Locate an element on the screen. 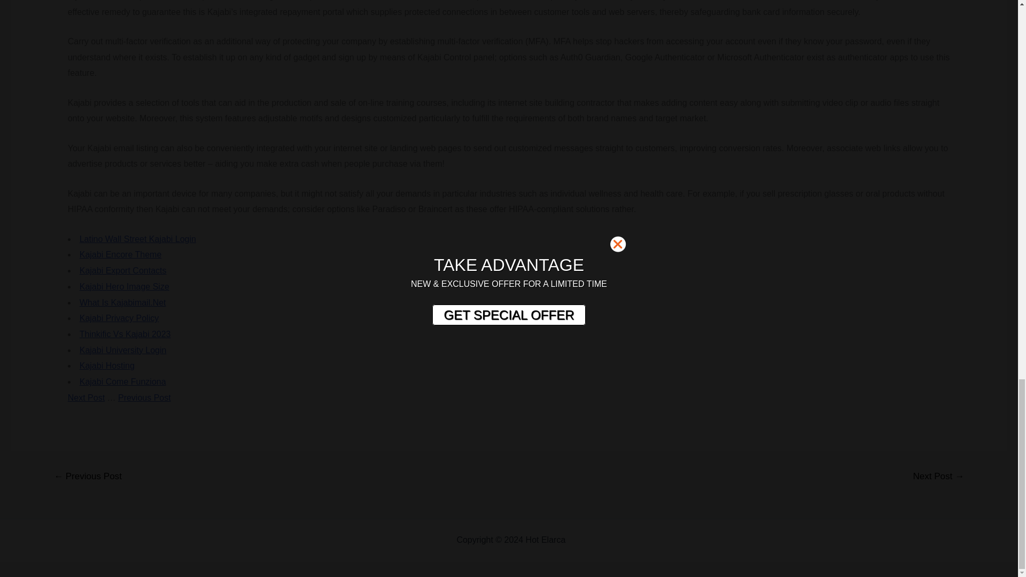  Kajabi Encore Theme is located at coordinates (121, 254).